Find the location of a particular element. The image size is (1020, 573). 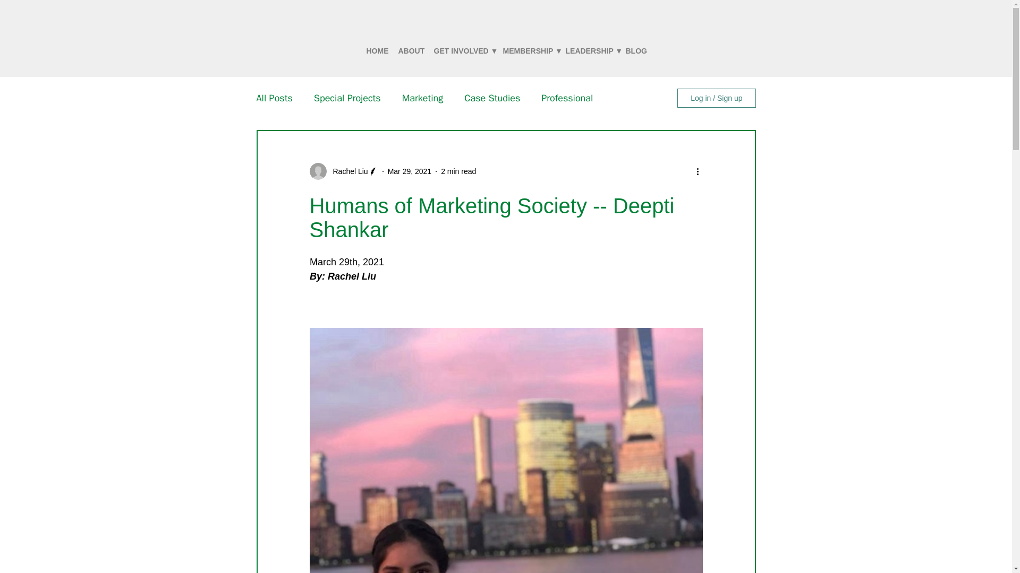

Special Projects is located at coordinates (347, 98).